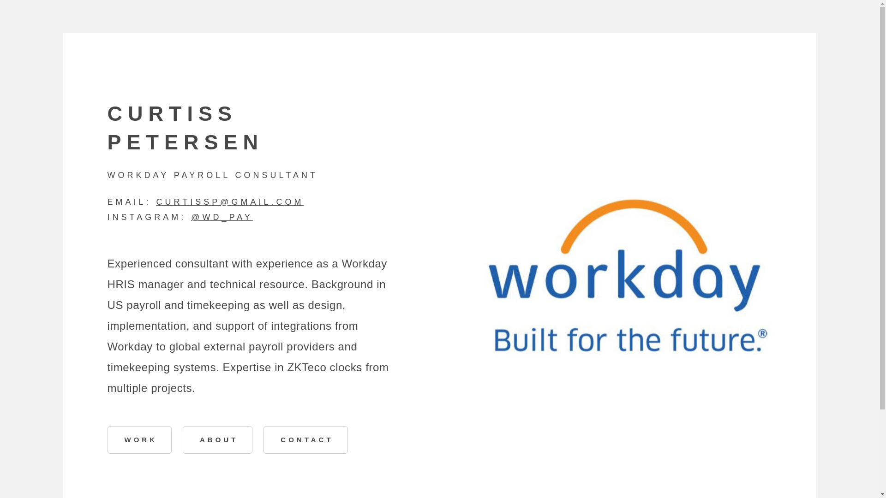 Image resolution: width=886 pixels, height=498 pixels. What do you see at coordinates (305, 440) in the screenshot?
I see `CONTACT` at bounding box center [305, 440].